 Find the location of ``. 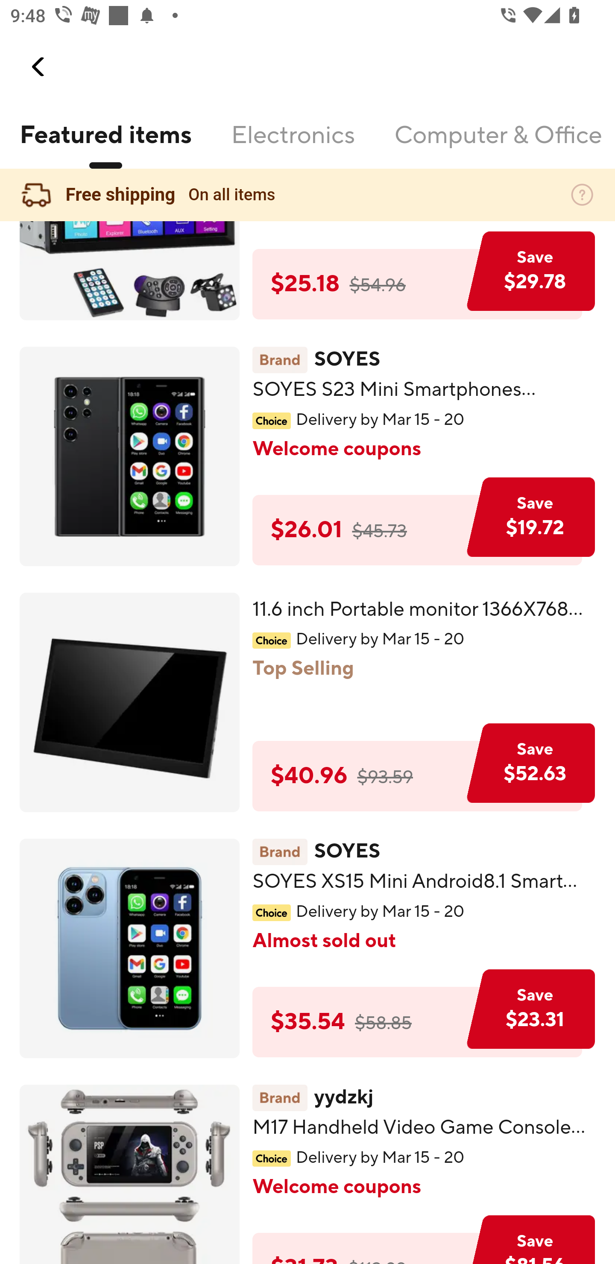

 is located at coordinates (39, 67).